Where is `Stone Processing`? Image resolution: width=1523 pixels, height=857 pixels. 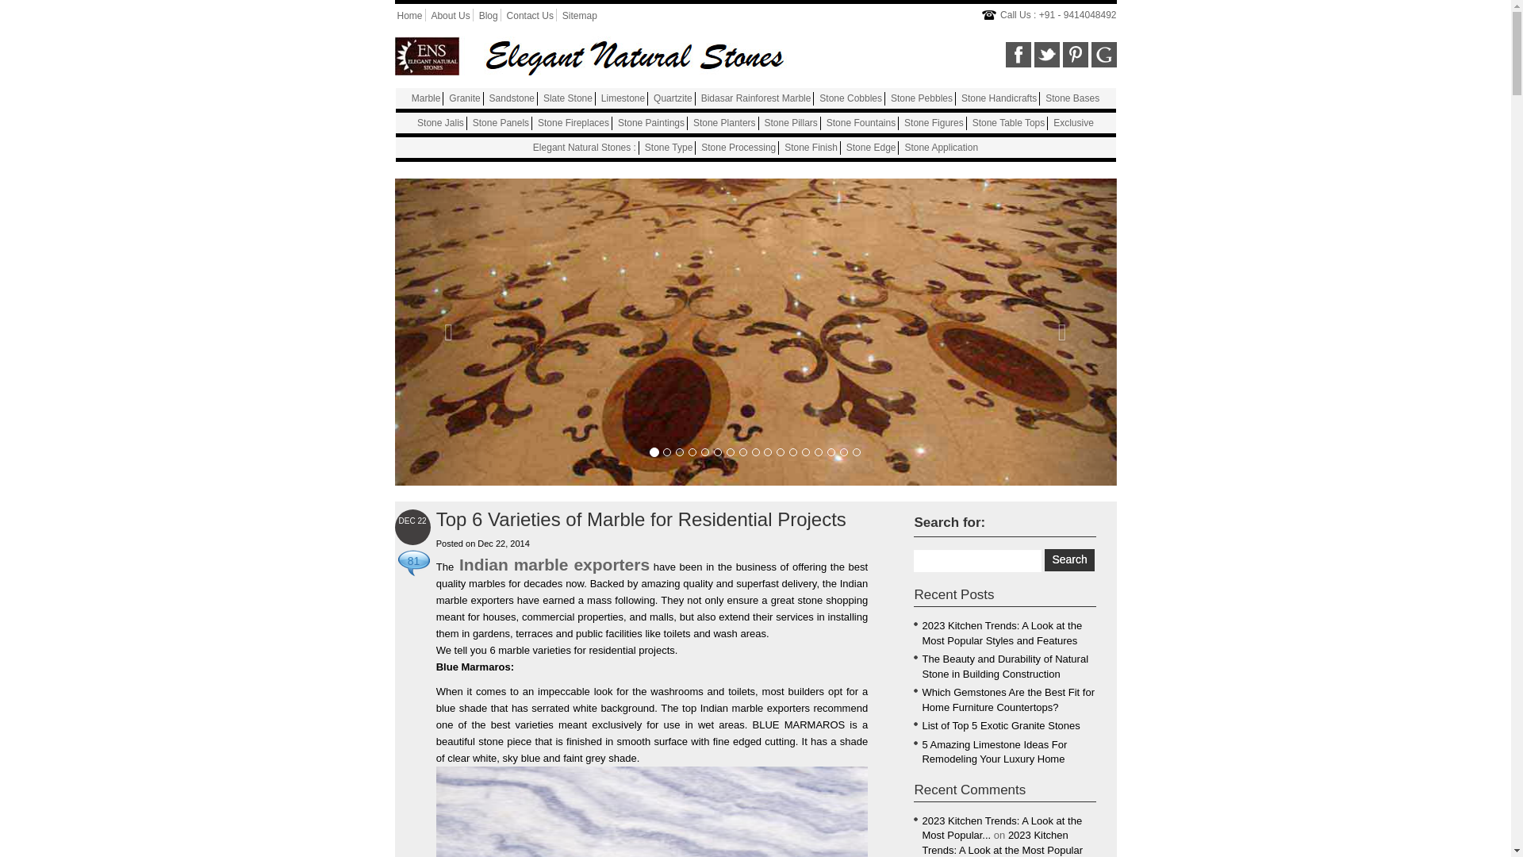 Stone Processing is located at coordinates (738, 148).